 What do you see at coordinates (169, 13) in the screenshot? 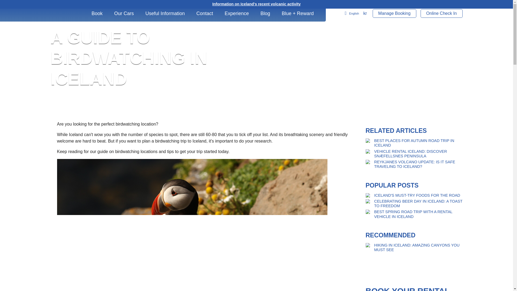
I see `Useful Information` at bounding box center [169, 13].